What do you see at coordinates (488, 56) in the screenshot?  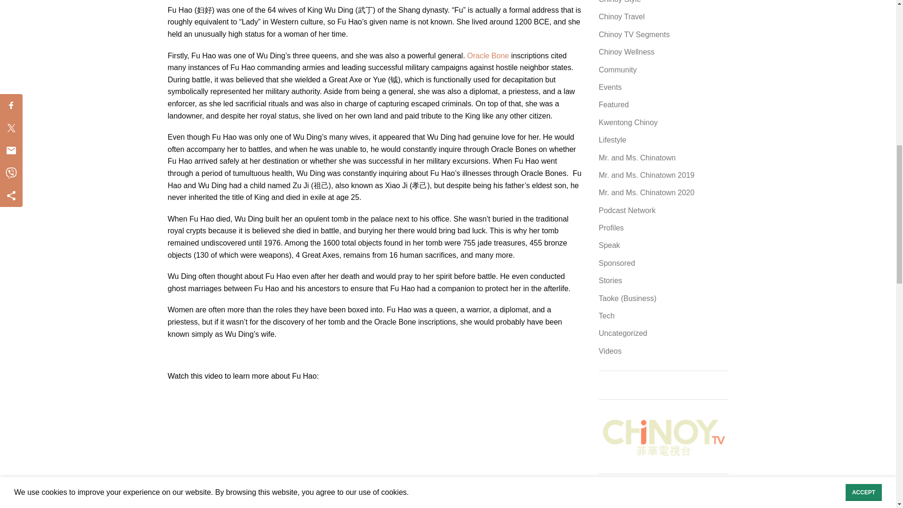 I see `Oracle Bone` at bounding box center [488, 56].